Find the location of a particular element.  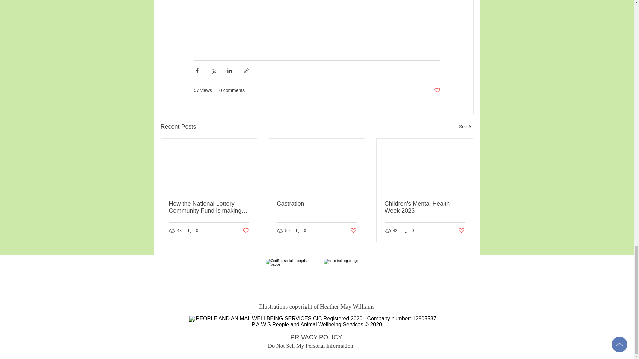

0 is located at coordinates (193, 231).